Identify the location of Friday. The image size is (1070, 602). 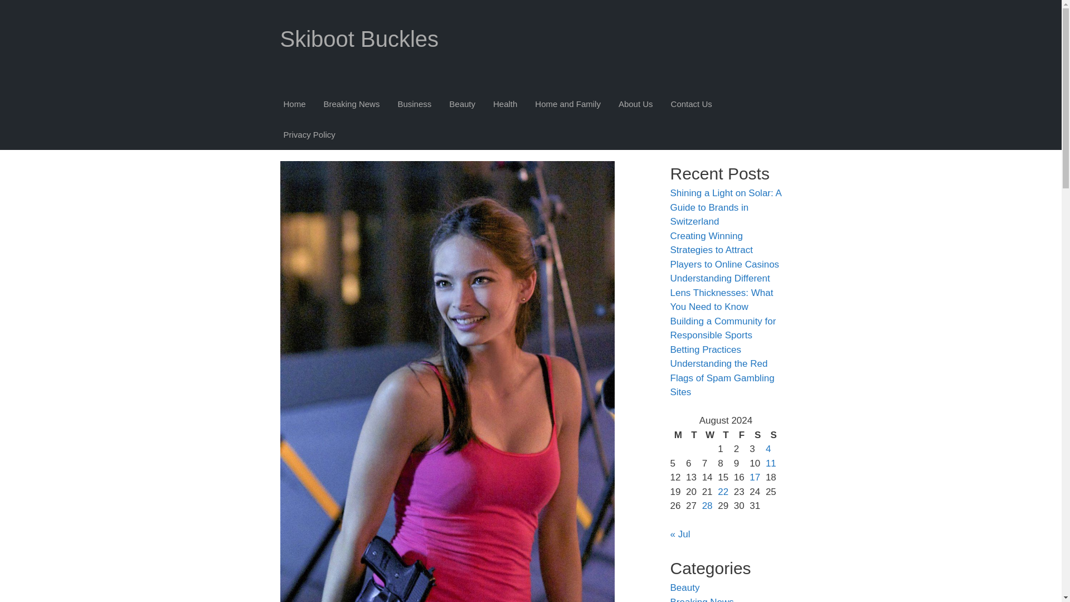
(742, 435).